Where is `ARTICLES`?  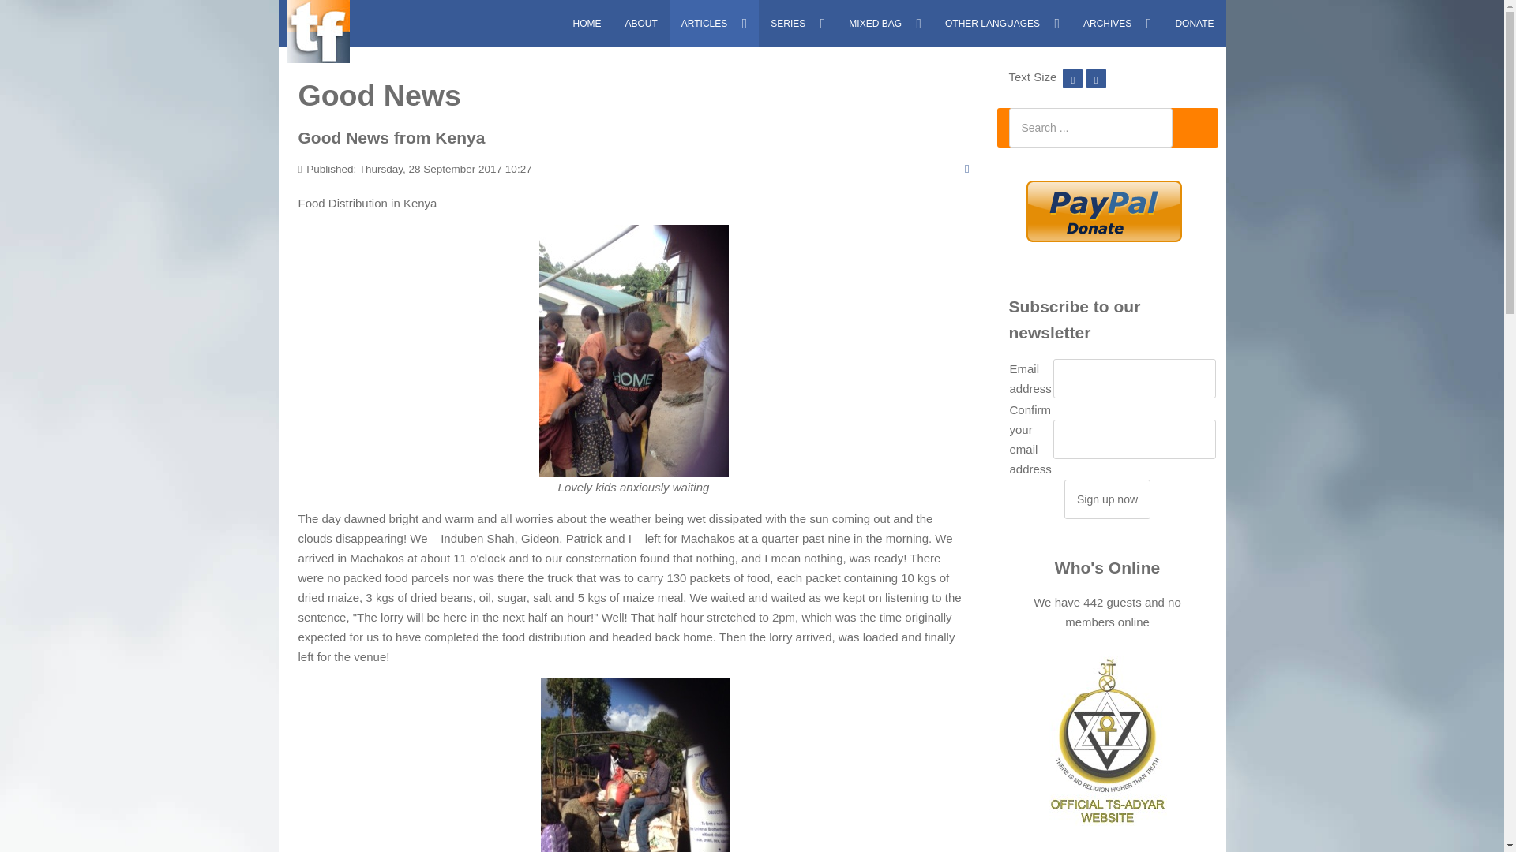
ARTICLES is located at coordinates (714, 24).